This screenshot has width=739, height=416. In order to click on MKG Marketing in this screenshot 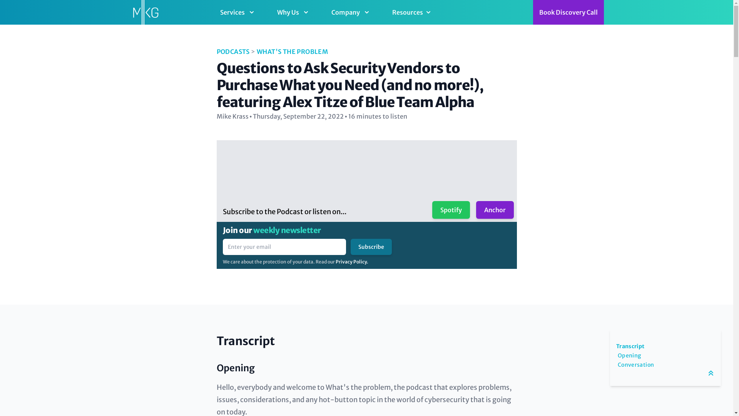, I will do `click(145, 12)`.